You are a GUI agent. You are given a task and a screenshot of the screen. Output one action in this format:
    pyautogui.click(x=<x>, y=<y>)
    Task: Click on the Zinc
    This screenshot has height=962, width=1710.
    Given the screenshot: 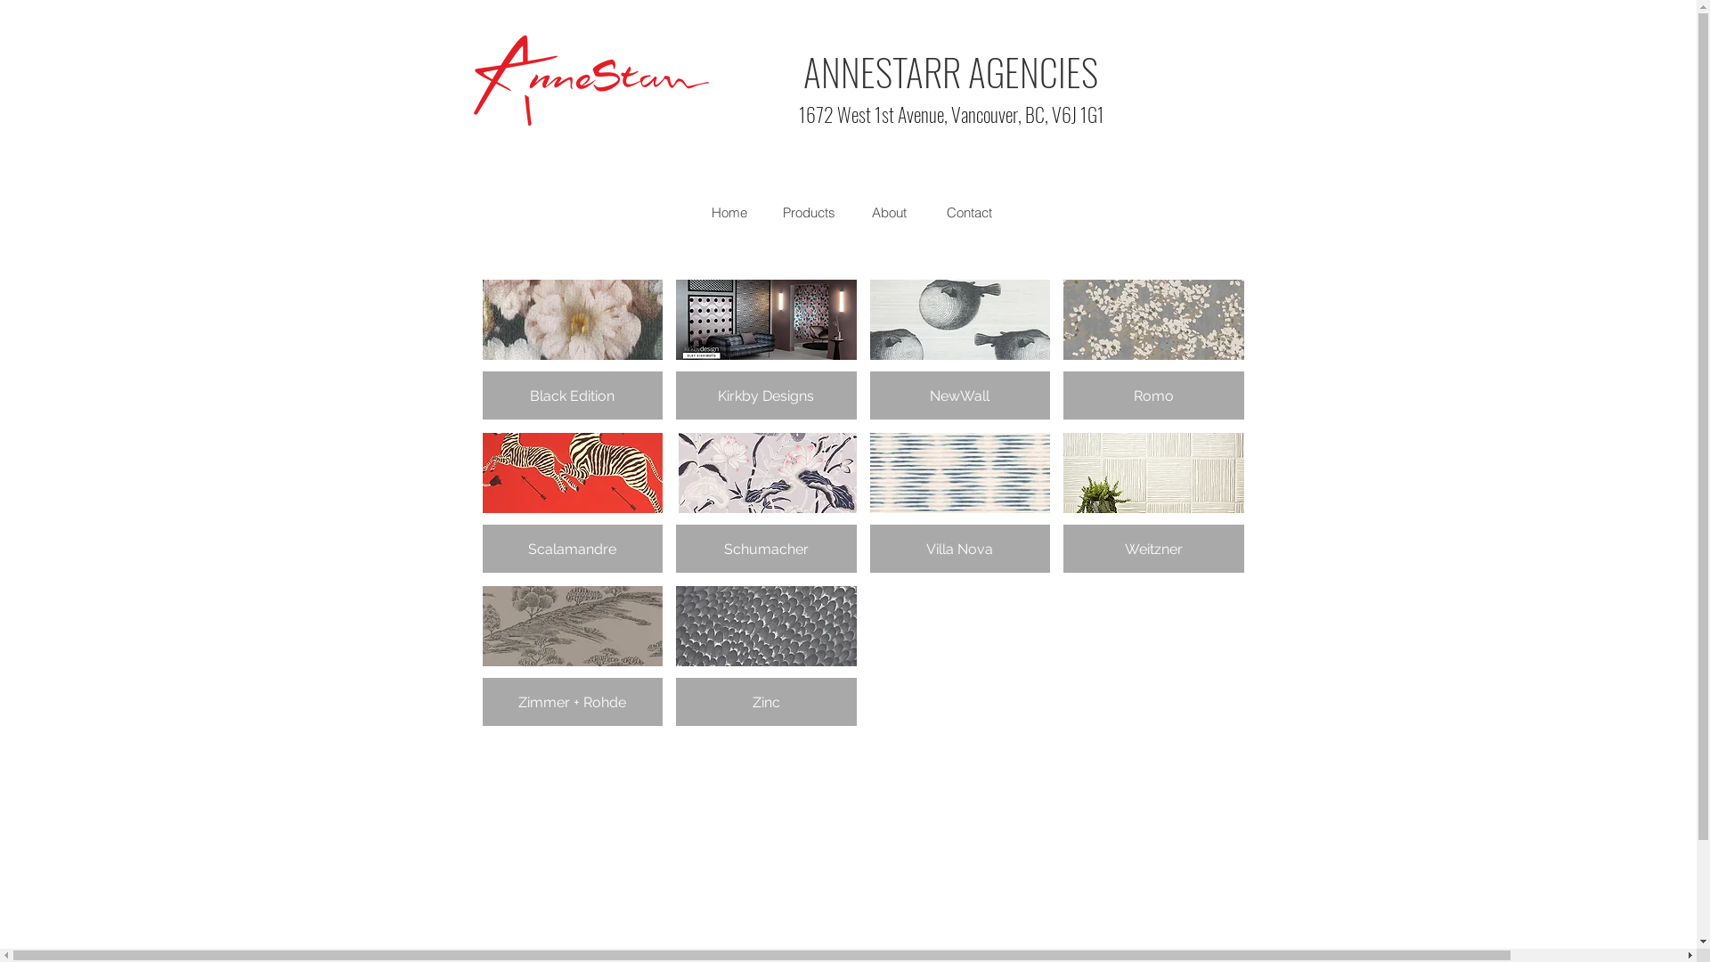 What is the action you would take?
    pyautogui.click(x=766, y=656)
    